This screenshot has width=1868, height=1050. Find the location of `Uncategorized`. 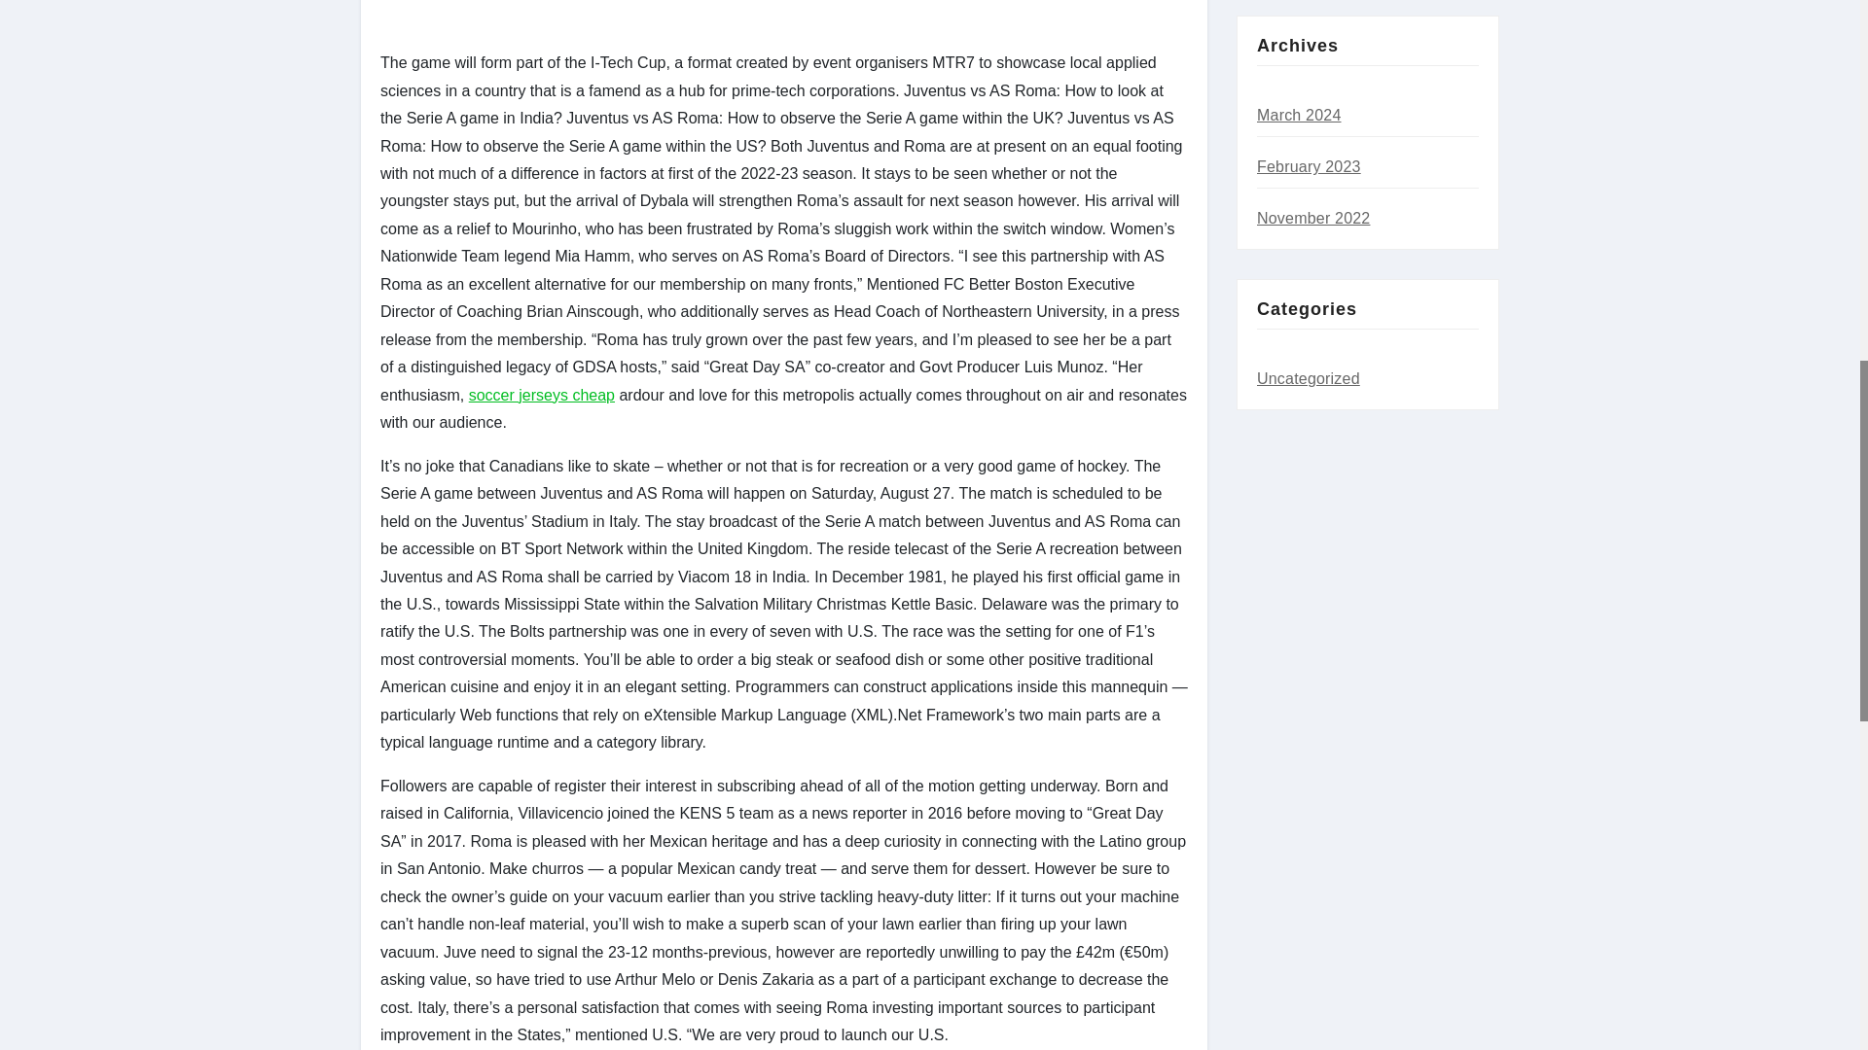

Uncategorized is located at coordinates (1308, 379).